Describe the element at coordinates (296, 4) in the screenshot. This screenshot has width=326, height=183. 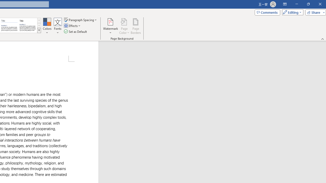
I see `Minimize` at that location.